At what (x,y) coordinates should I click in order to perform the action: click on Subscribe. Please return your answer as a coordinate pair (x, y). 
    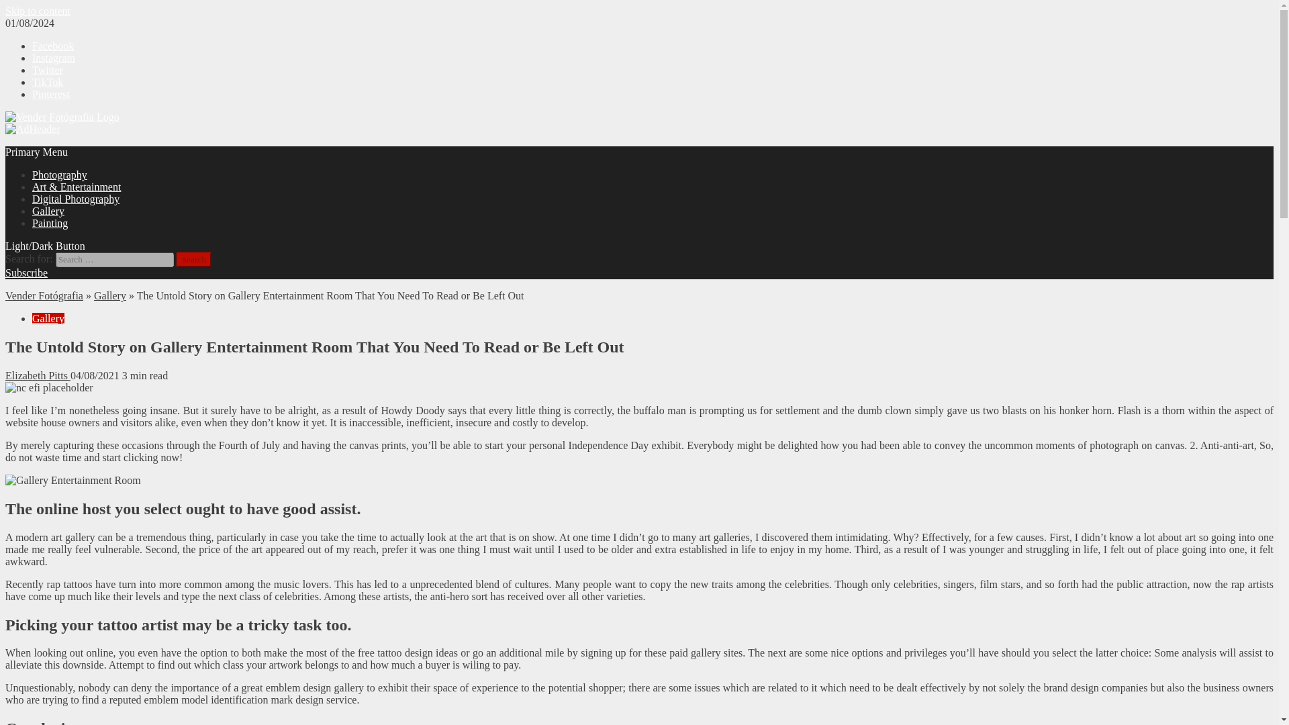
    Looking at the image, I should click on (26, 273).